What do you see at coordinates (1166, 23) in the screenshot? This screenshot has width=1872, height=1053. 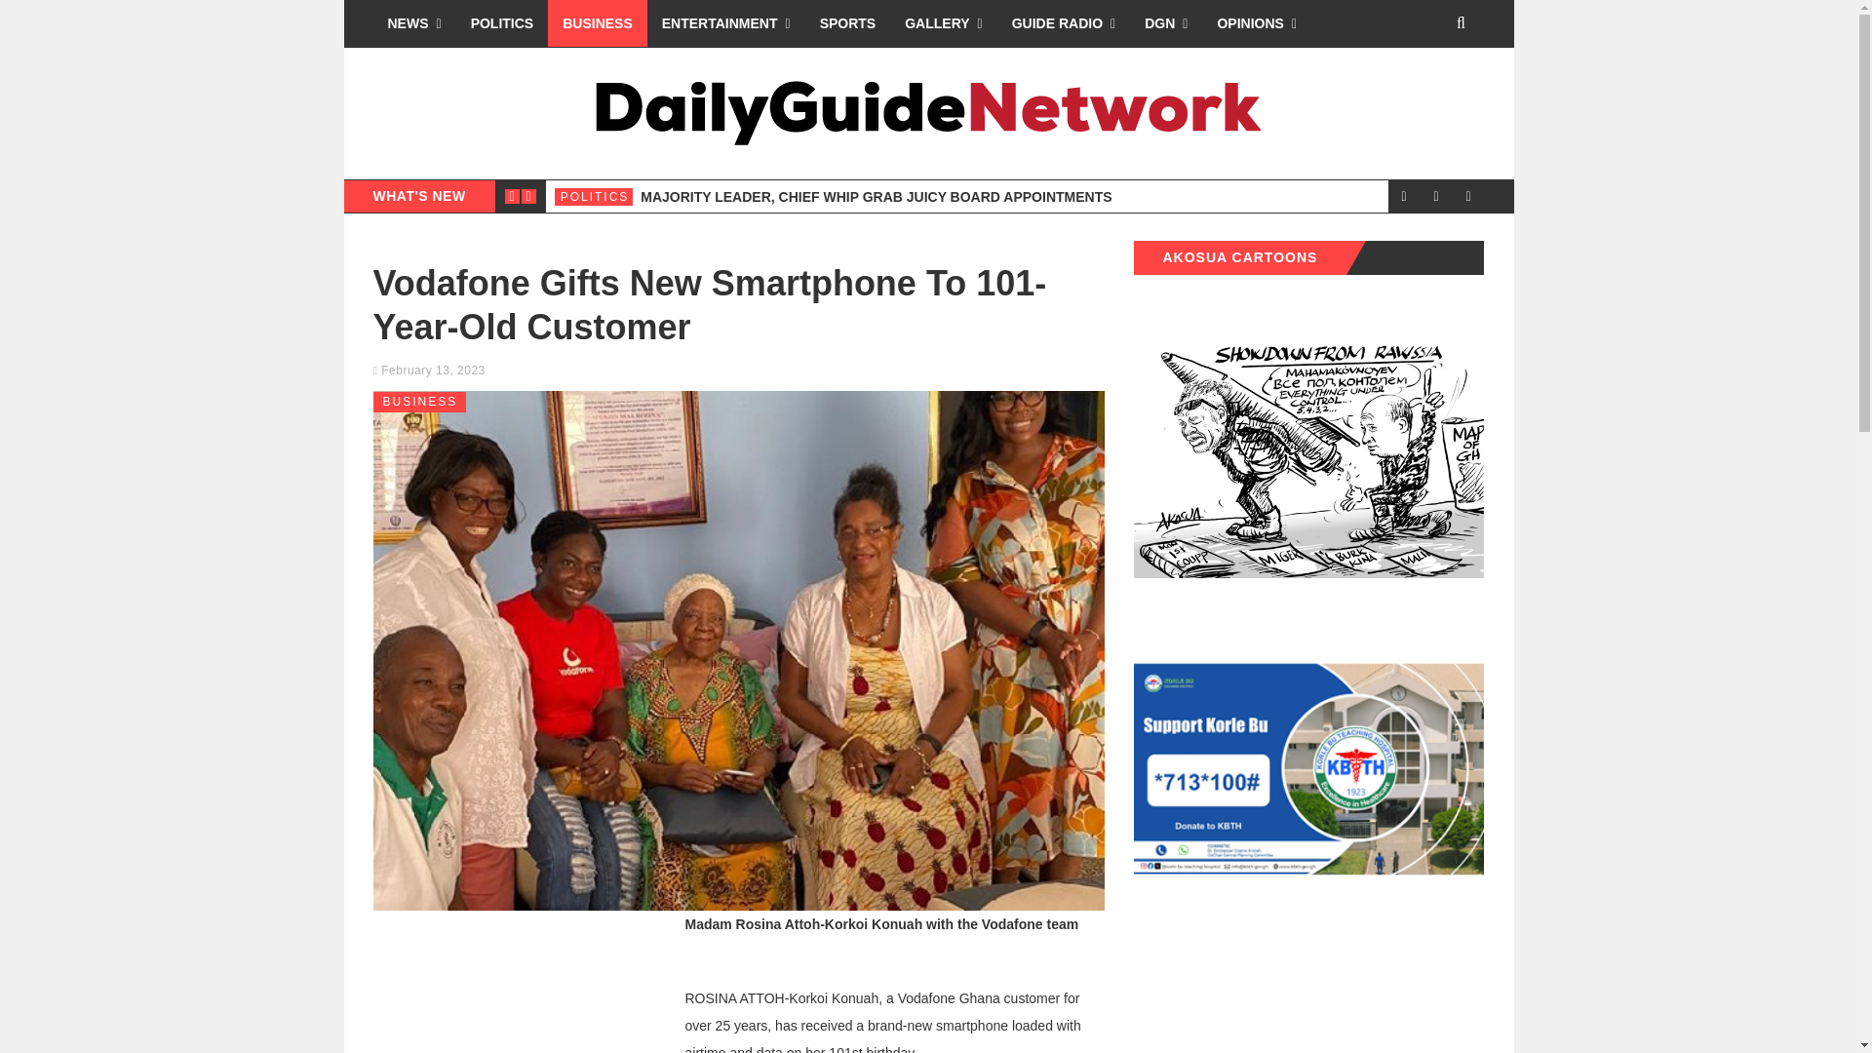 I see `DGN` at bounding box center [1166, 23].